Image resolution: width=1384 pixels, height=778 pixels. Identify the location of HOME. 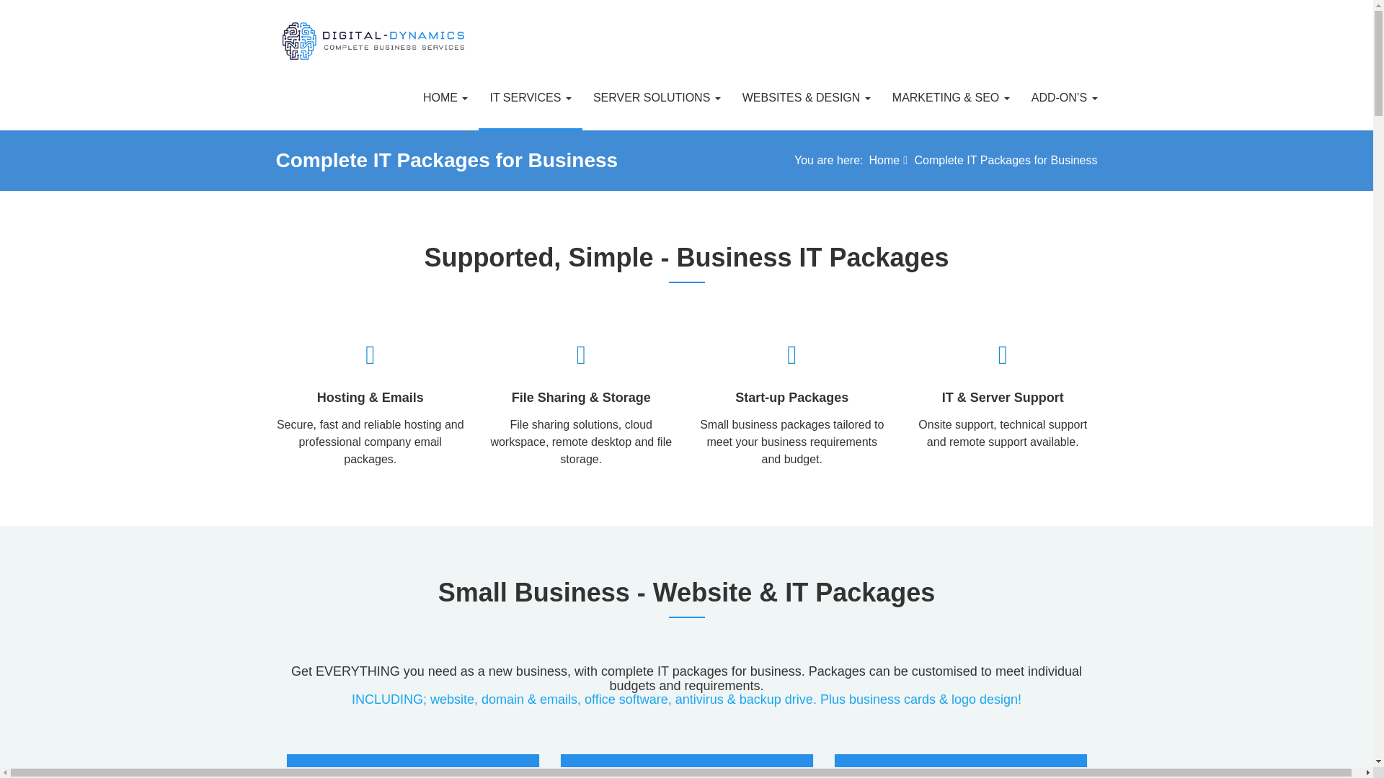
(445, 97).